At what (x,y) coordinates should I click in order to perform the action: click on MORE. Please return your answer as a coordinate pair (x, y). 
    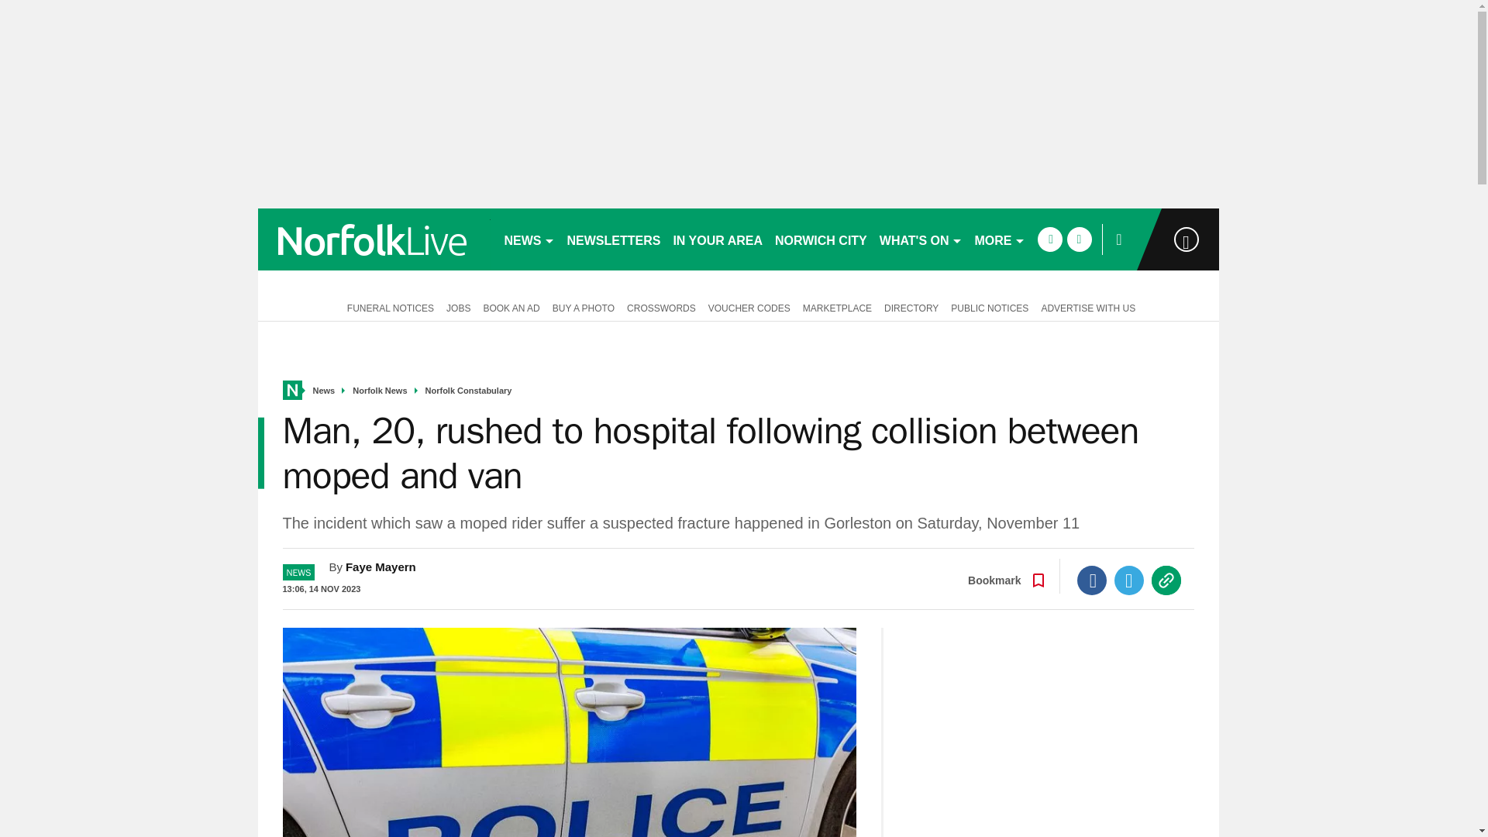
    Looking at the image, I should click on (1000, 239).